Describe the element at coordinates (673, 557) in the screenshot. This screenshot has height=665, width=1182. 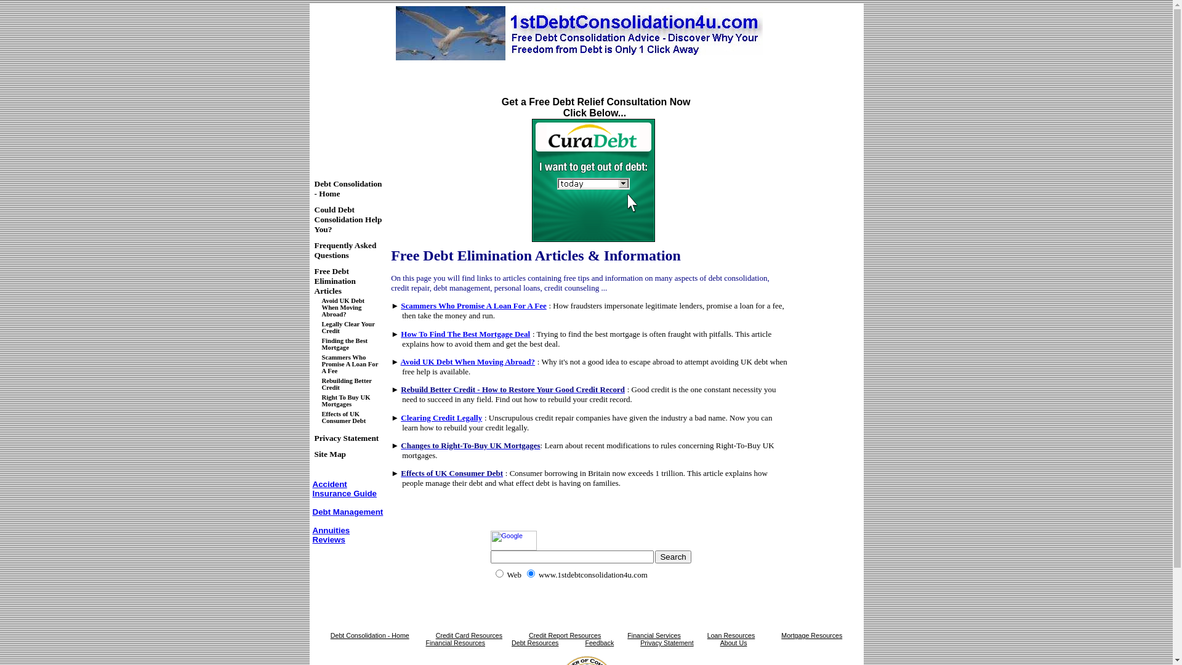
I see `Search` at that location.